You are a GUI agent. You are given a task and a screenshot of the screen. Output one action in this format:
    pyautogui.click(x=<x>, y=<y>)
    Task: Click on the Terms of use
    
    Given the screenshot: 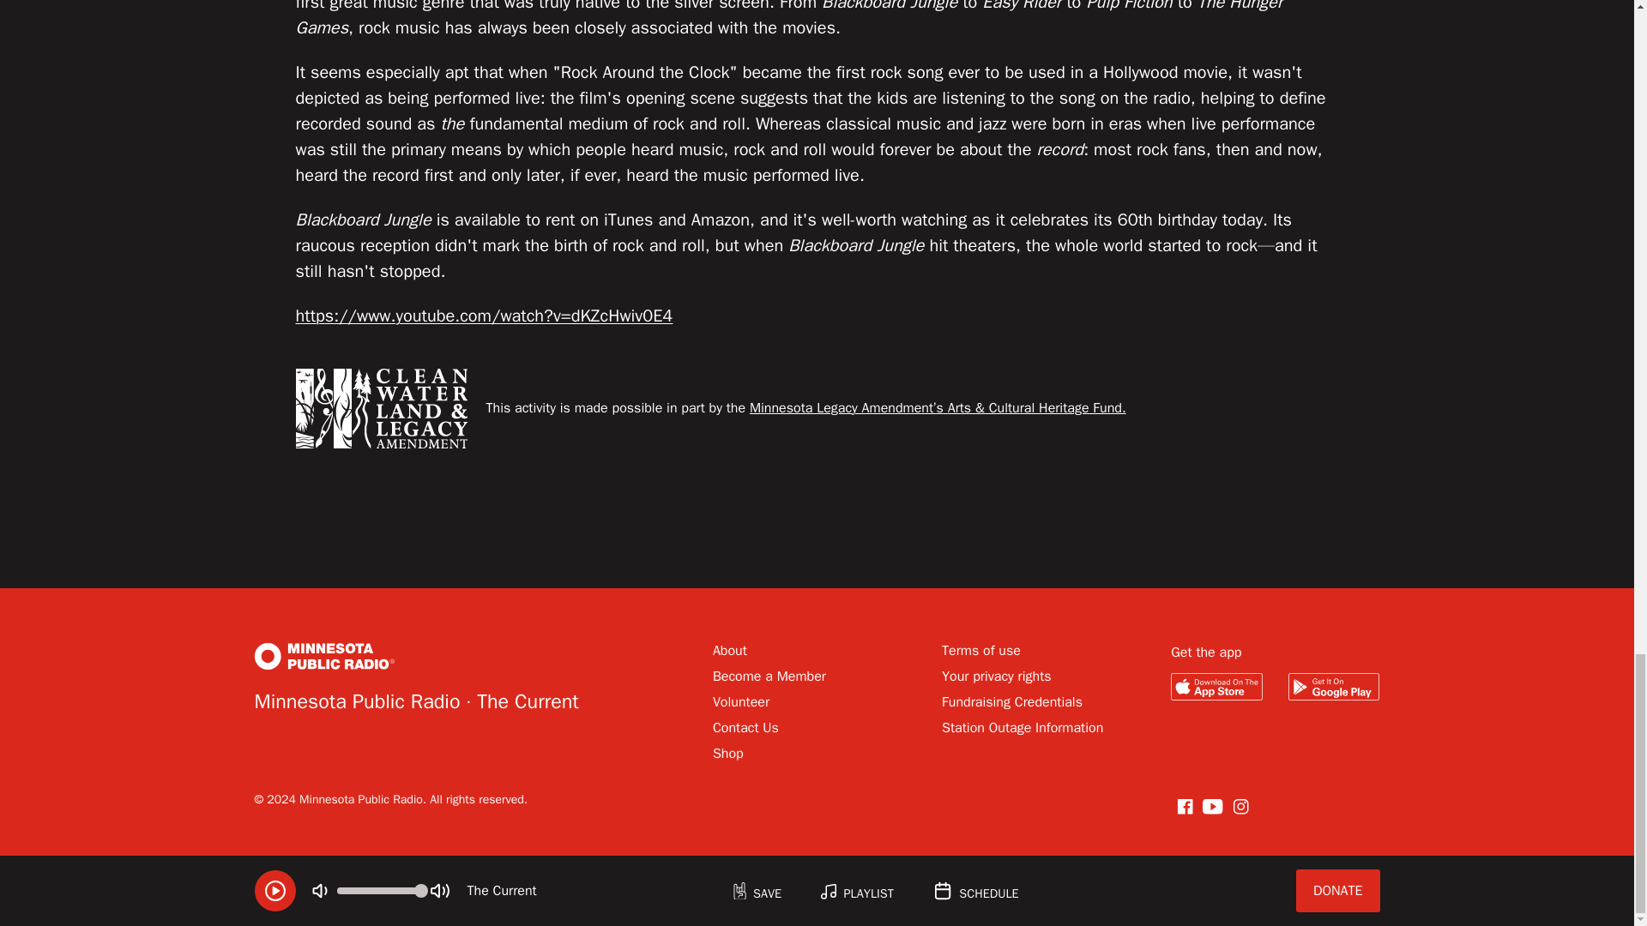 What is the action you would take?
    pyautogui.click(x=981, y=650)
    